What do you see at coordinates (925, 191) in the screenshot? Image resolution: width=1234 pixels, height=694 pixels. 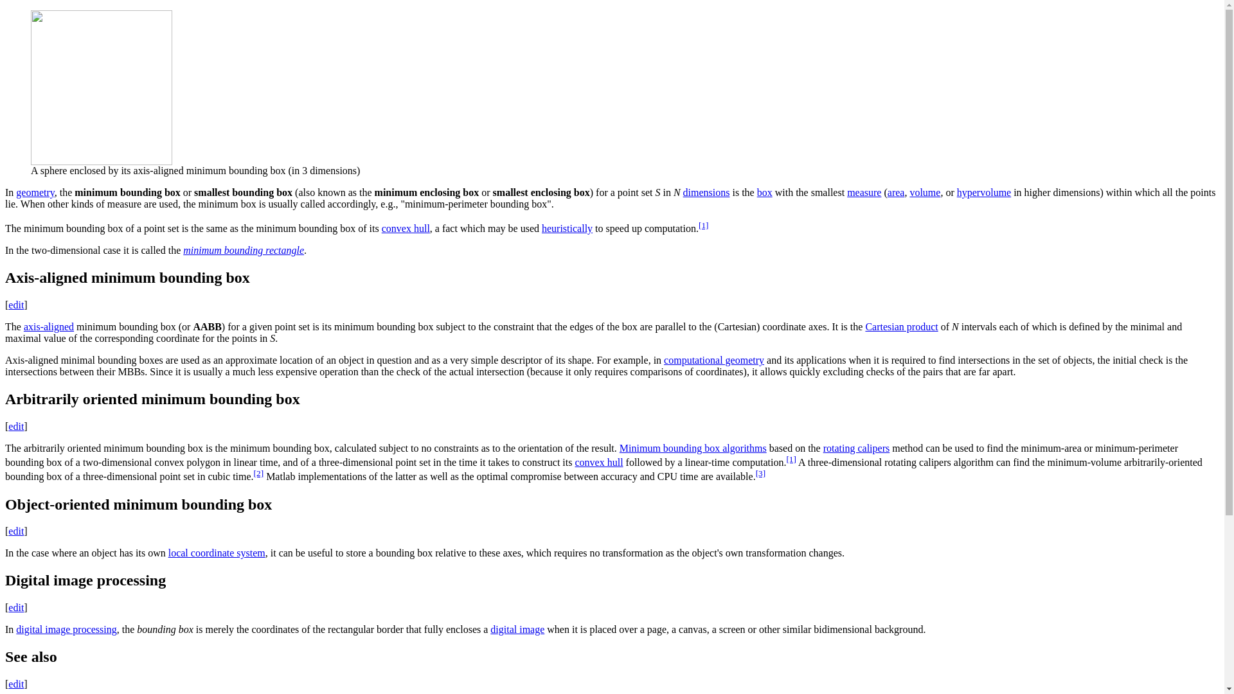 I see `Volume` at bounding box center [925, 191].